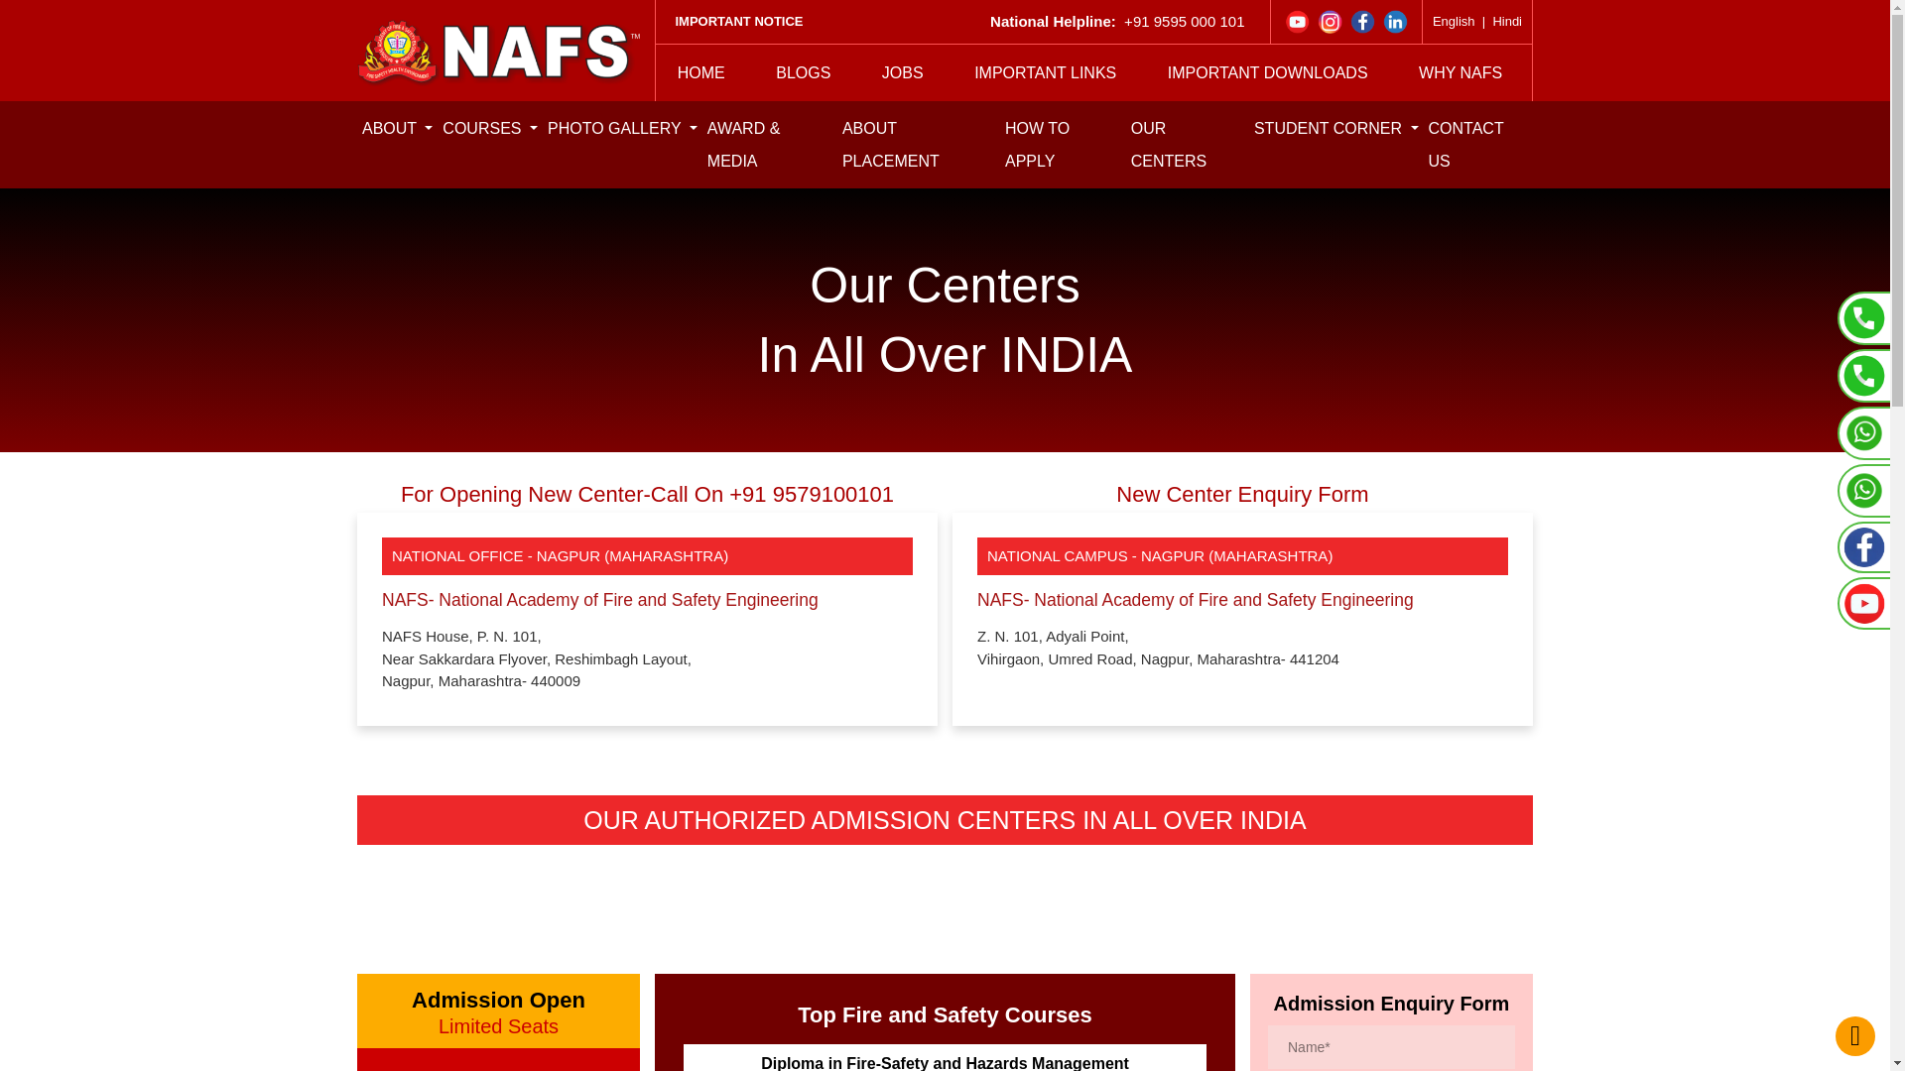 This screenshot has width=1905, height=1071. Describe the element at coordinates (490, 127) in the screenshot. I see `COURSES` at that location.